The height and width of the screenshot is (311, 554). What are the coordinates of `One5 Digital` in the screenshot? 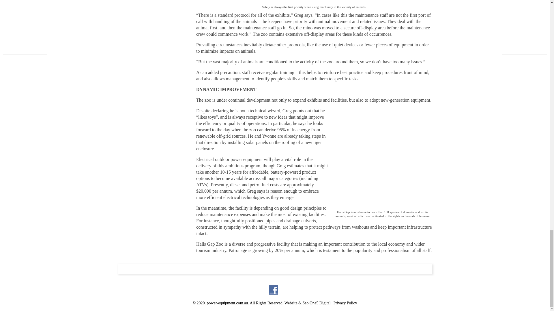 It's located at (320, 303).